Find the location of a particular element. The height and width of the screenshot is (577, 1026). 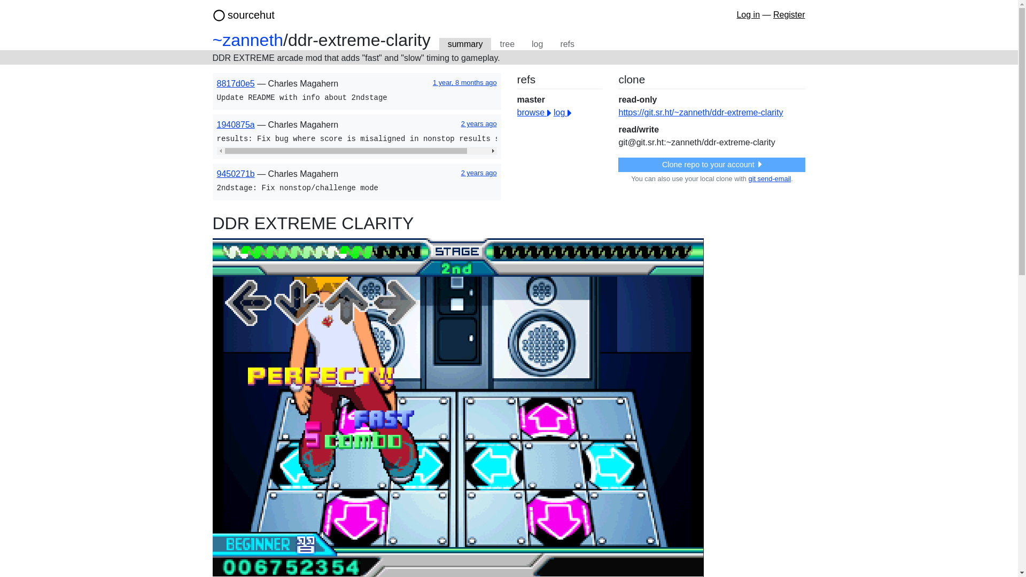

log  is located at coordinates (562, 112).